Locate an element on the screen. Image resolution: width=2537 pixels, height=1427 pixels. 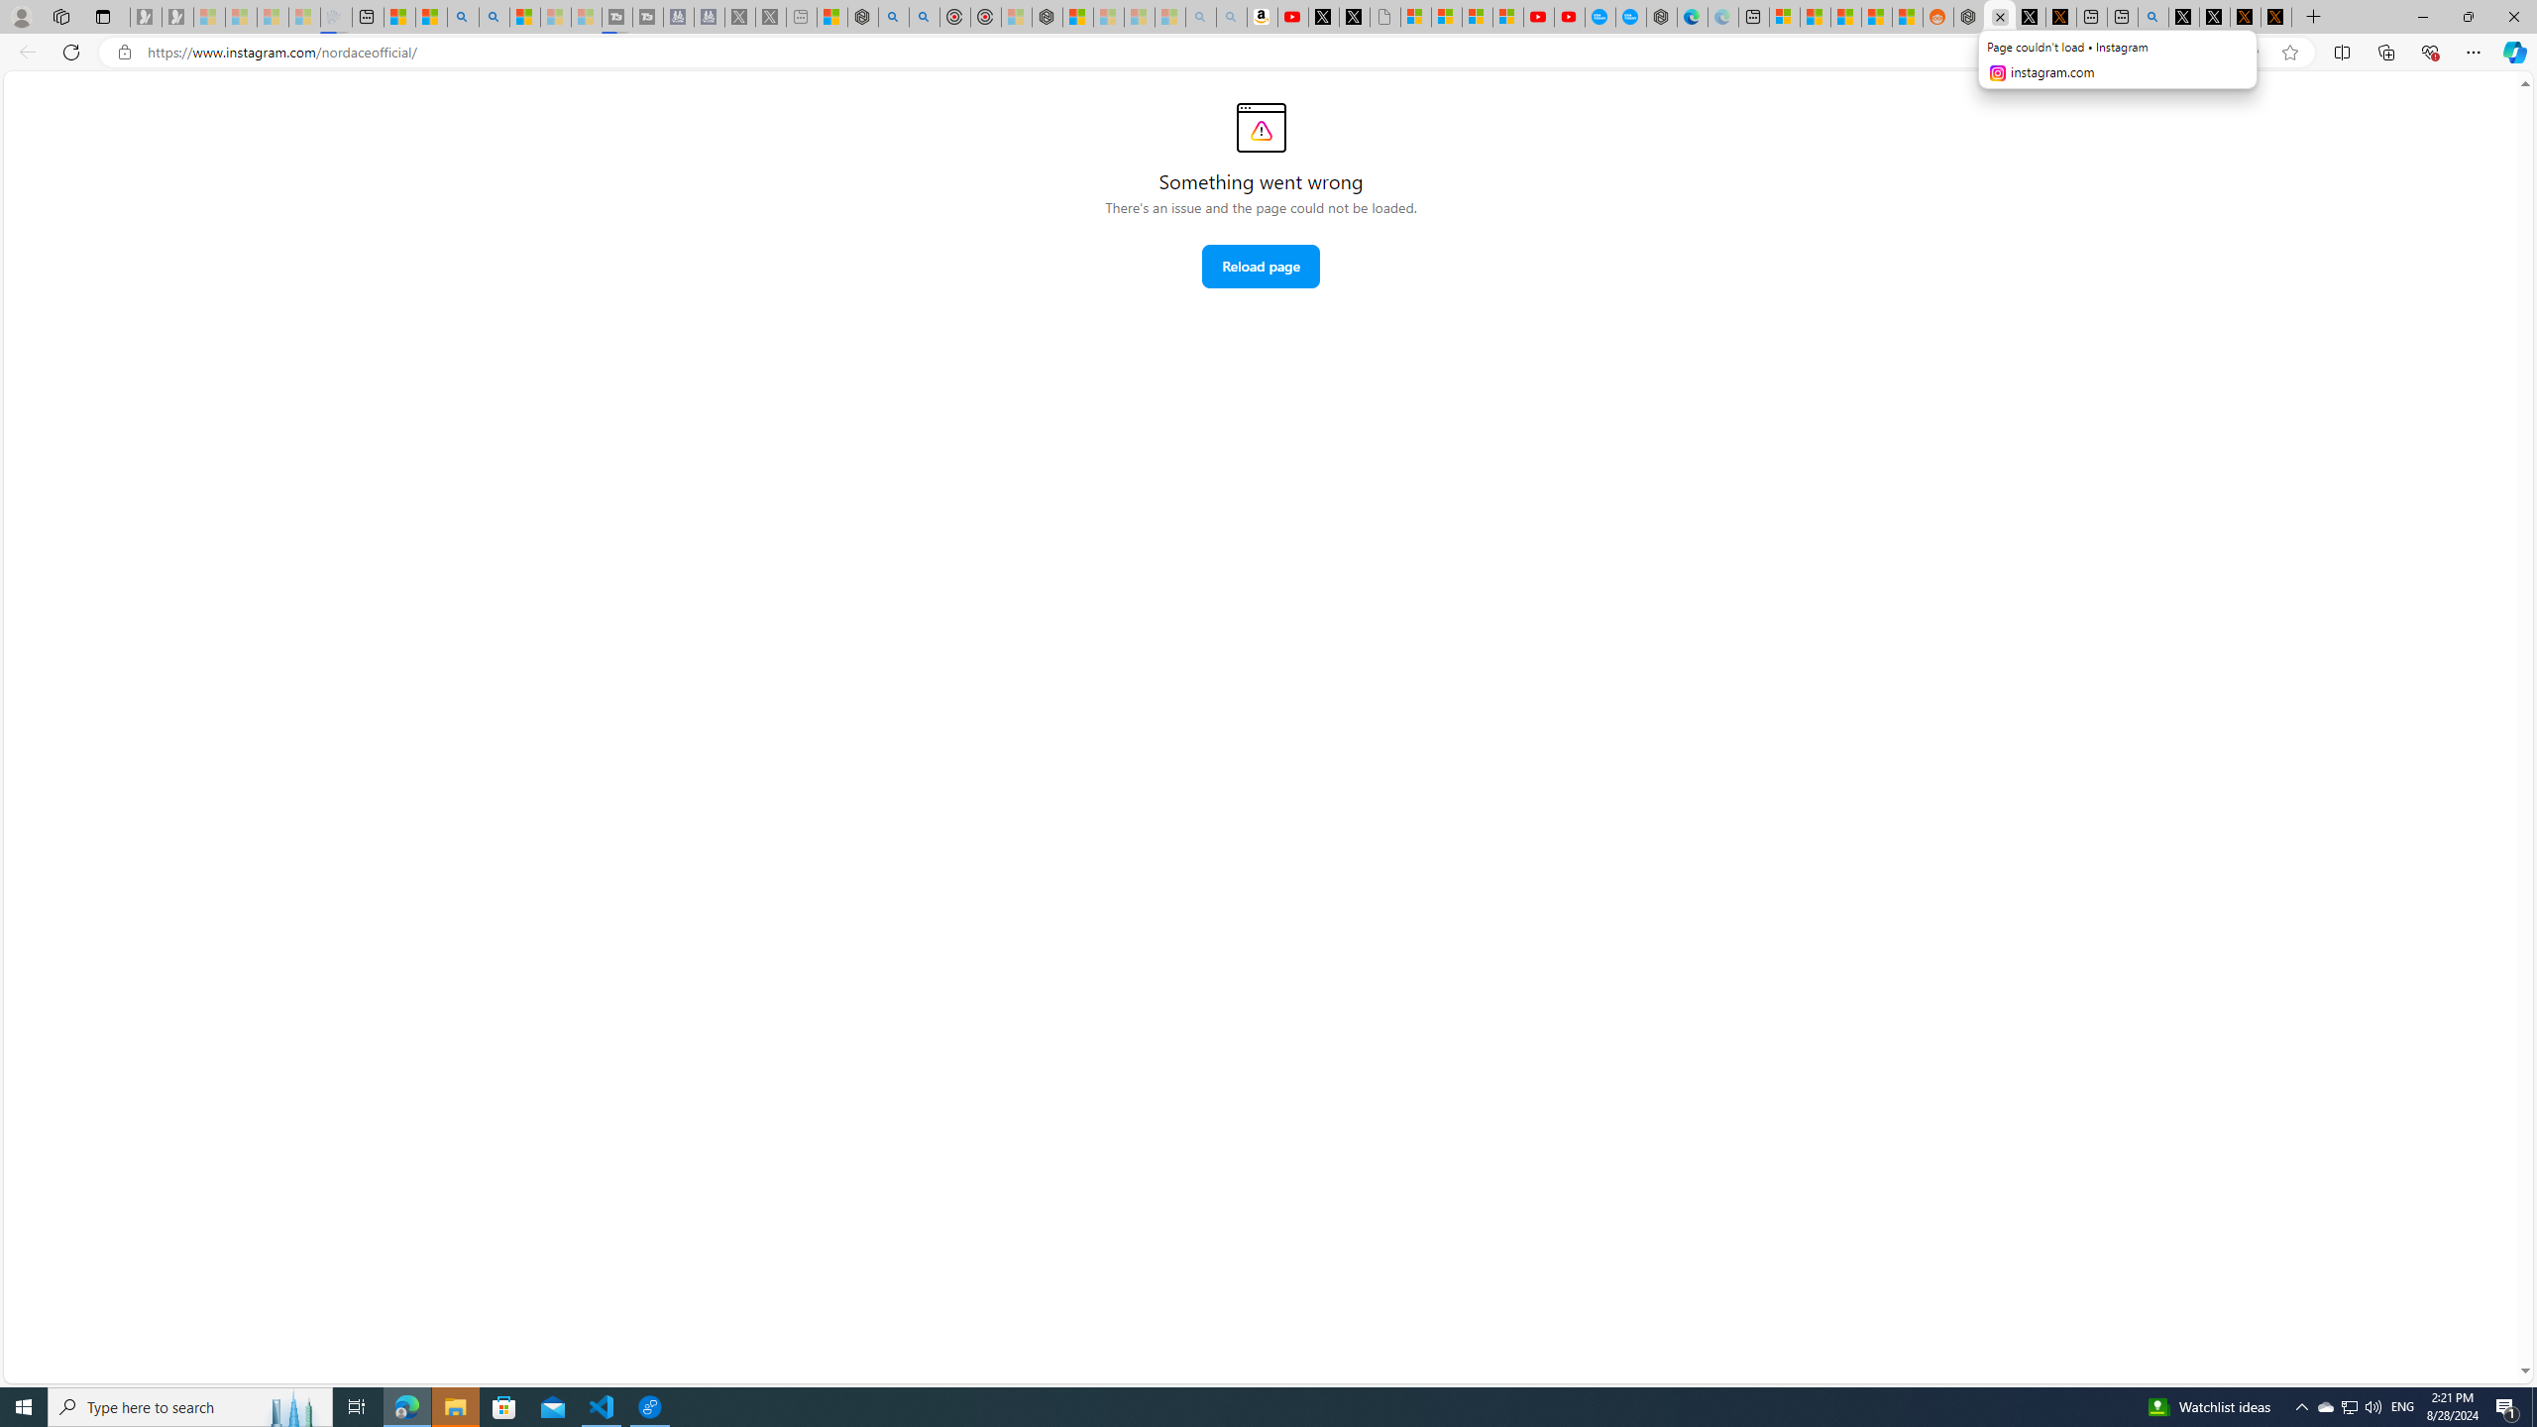
Newsletter Sign Up - Sleeping is located at coordinates (178, 17).